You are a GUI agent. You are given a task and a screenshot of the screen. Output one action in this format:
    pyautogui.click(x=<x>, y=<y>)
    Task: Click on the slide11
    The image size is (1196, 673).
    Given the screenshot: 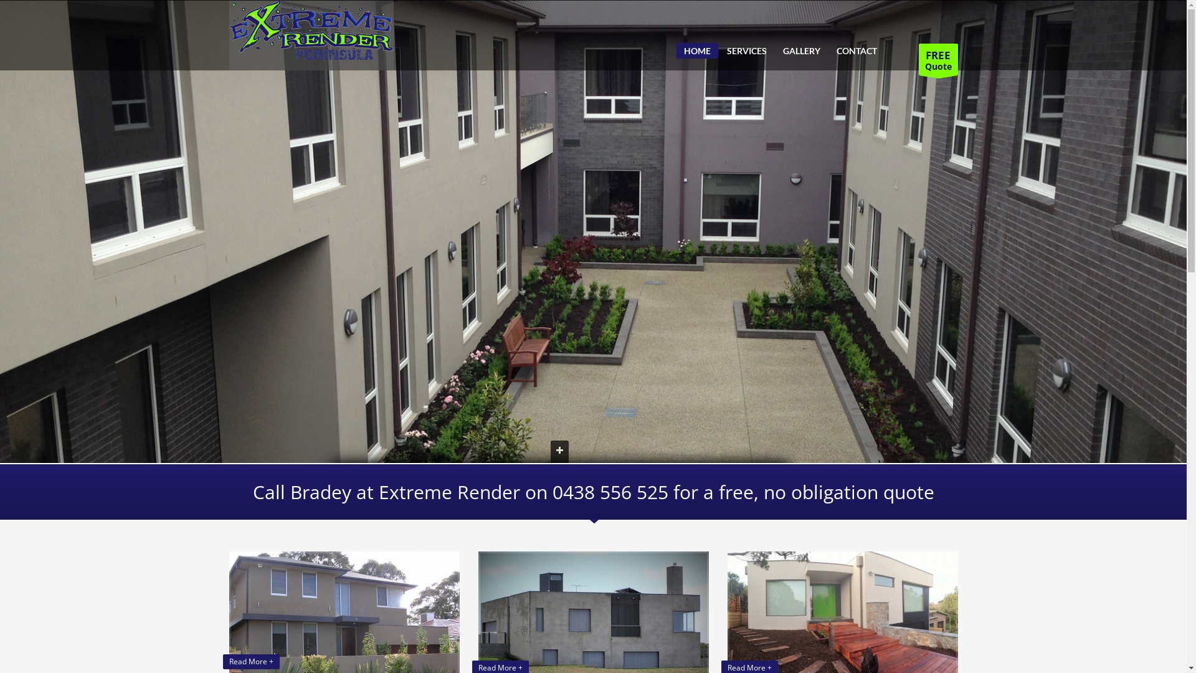 What is the action you would take?
    pyautogui.click(x=593, y=247)
    